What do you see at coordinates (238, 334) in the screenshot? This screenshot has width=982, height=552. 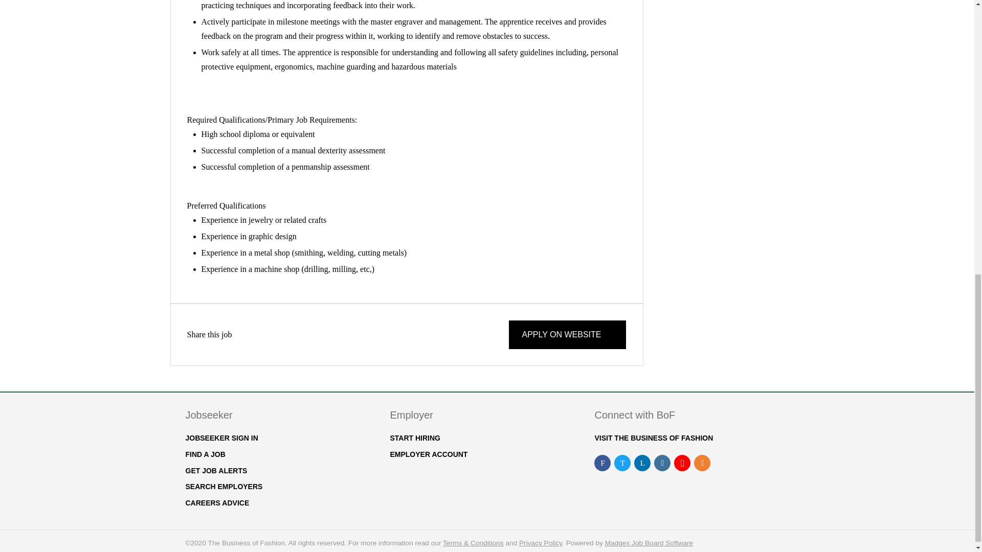 I see `Facebook` at bounding box center [238, 334].